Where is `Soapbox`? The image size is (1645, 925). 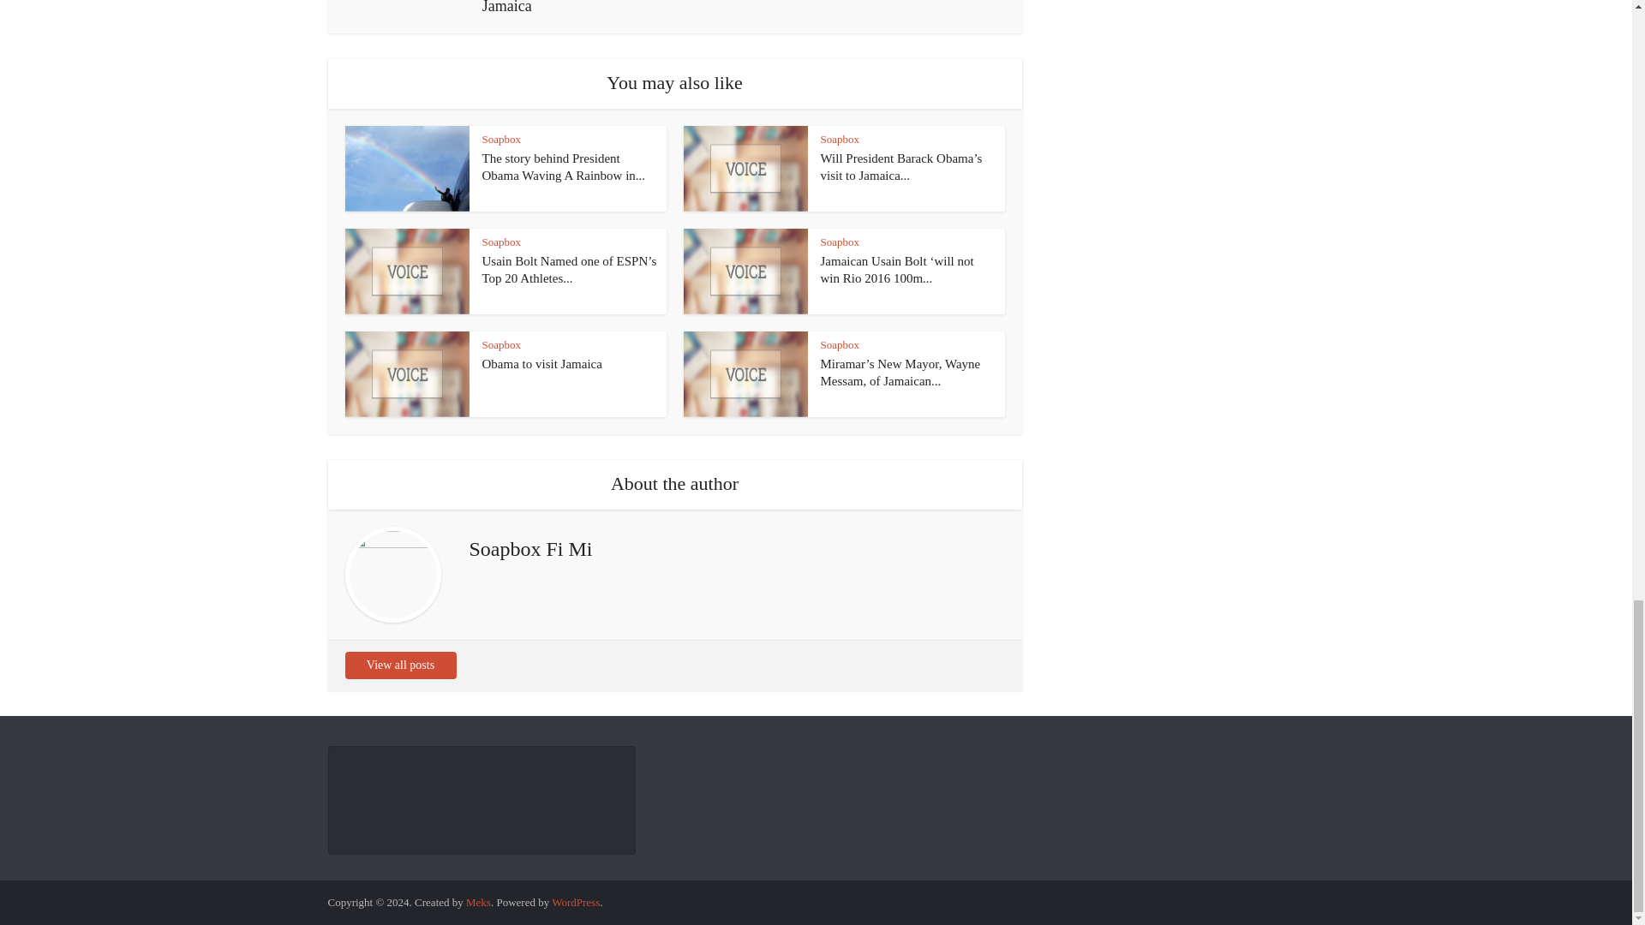 Soapbox is located at coordinates (840, 139).